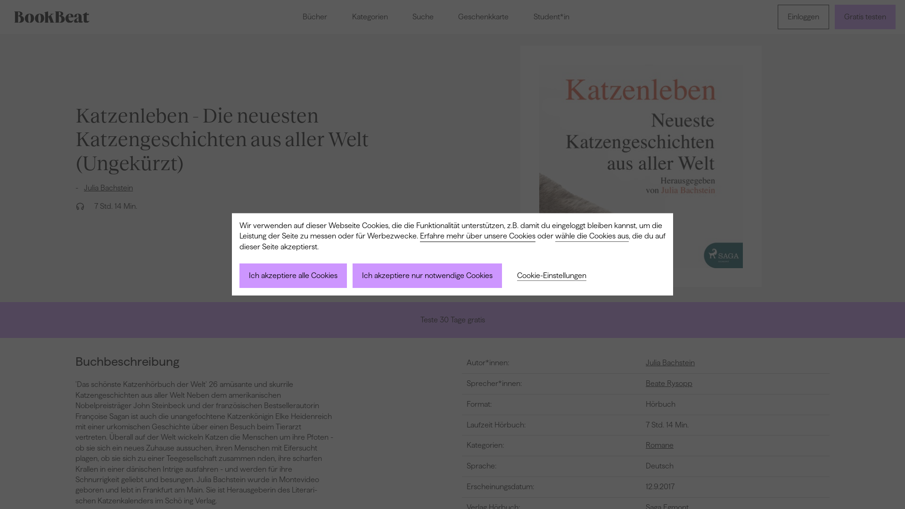 The height and width of the screenshot is (509, 905). What do you see at coordinates (484, 17) in the screenshot?
I see `Geschenkkarte` at bounding box center [484, 17].